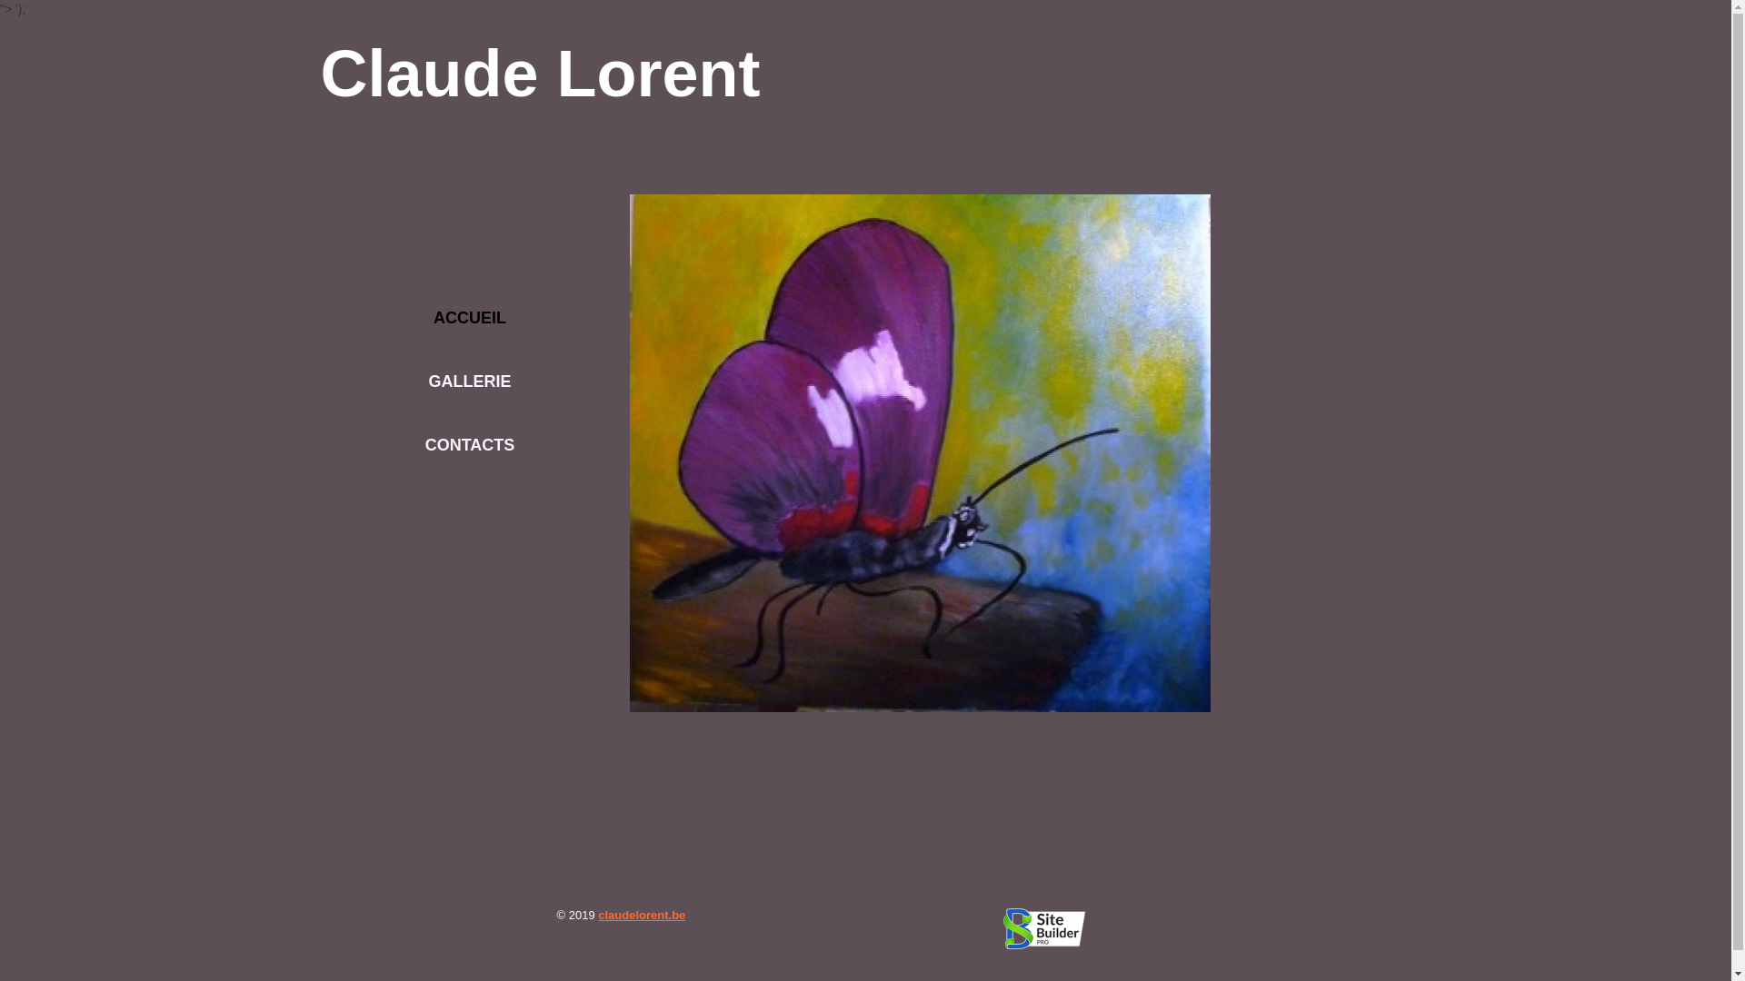 The width and height of the screenshot is (1745, 981). Describe the element at coordinates (472, 381) in the screenshot. I see `GALLERIE` at that location.